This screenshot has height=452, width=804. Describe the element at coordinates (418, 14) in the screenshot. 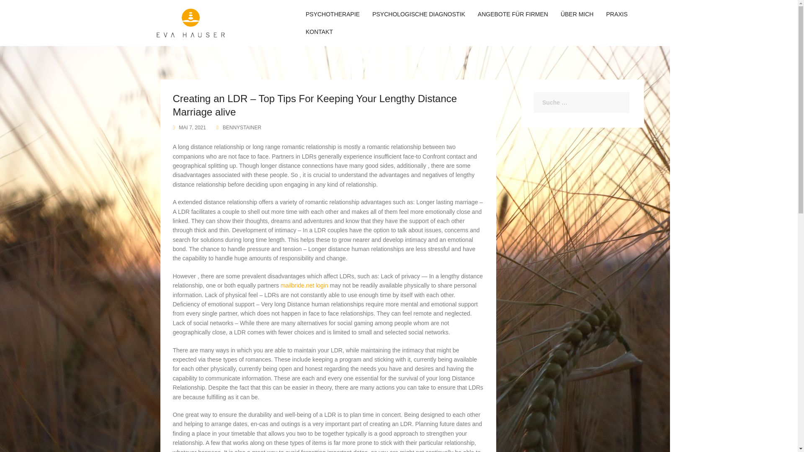

I see `PSYCHOLOGISCHE DIAGNOSTIK` at that location.